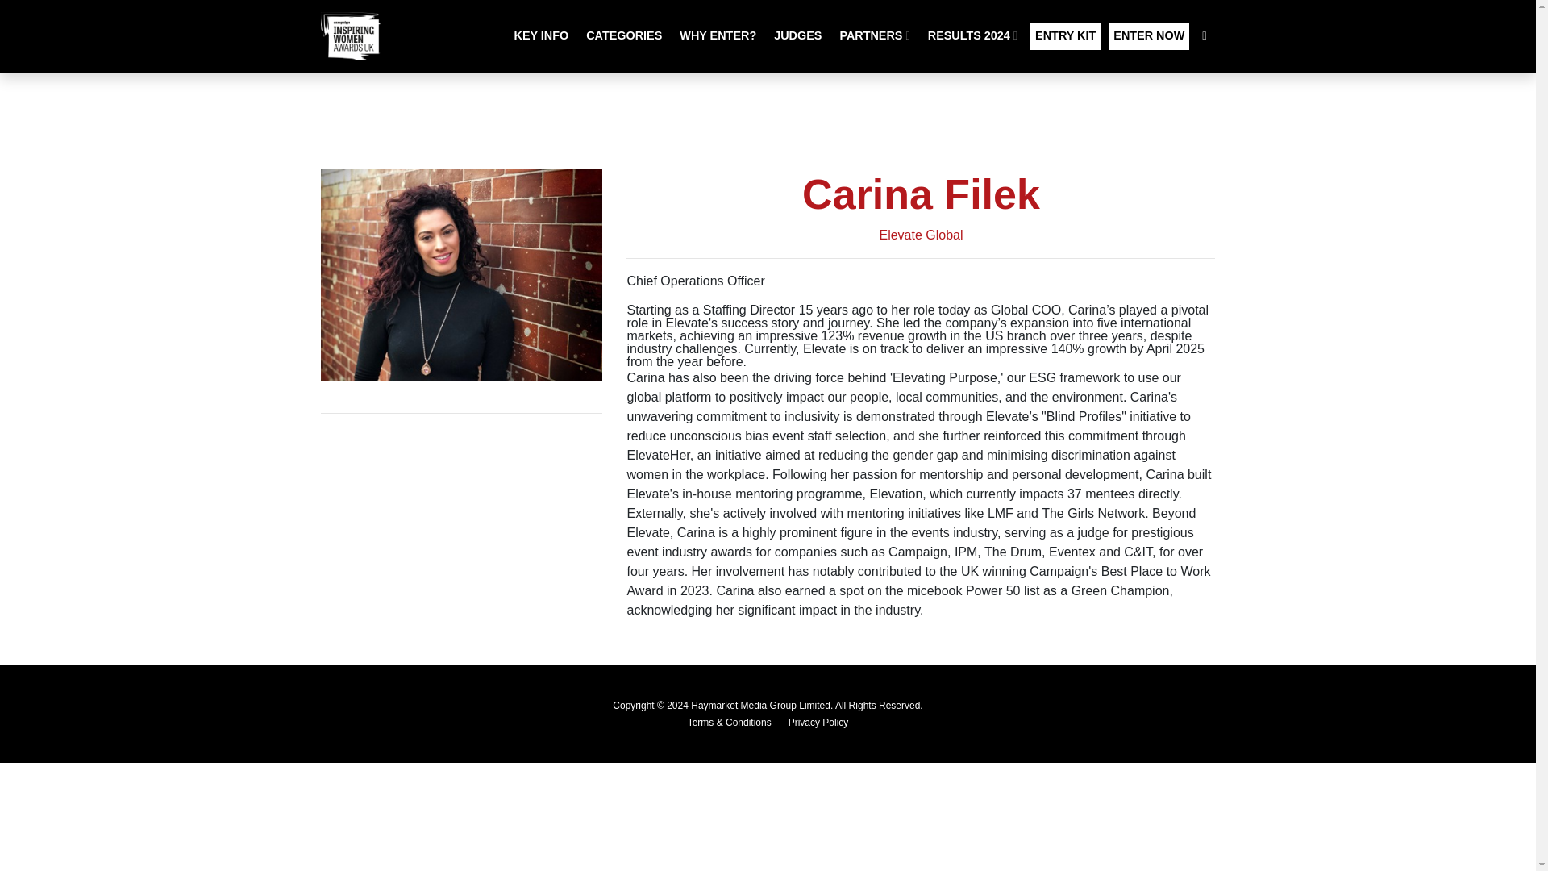 The width and height of the screenshot is (1548, 871). What do you see at coordinates (542, 35) in the screenshot?
I see `KEY INFO` at bounding box center [542, 35].